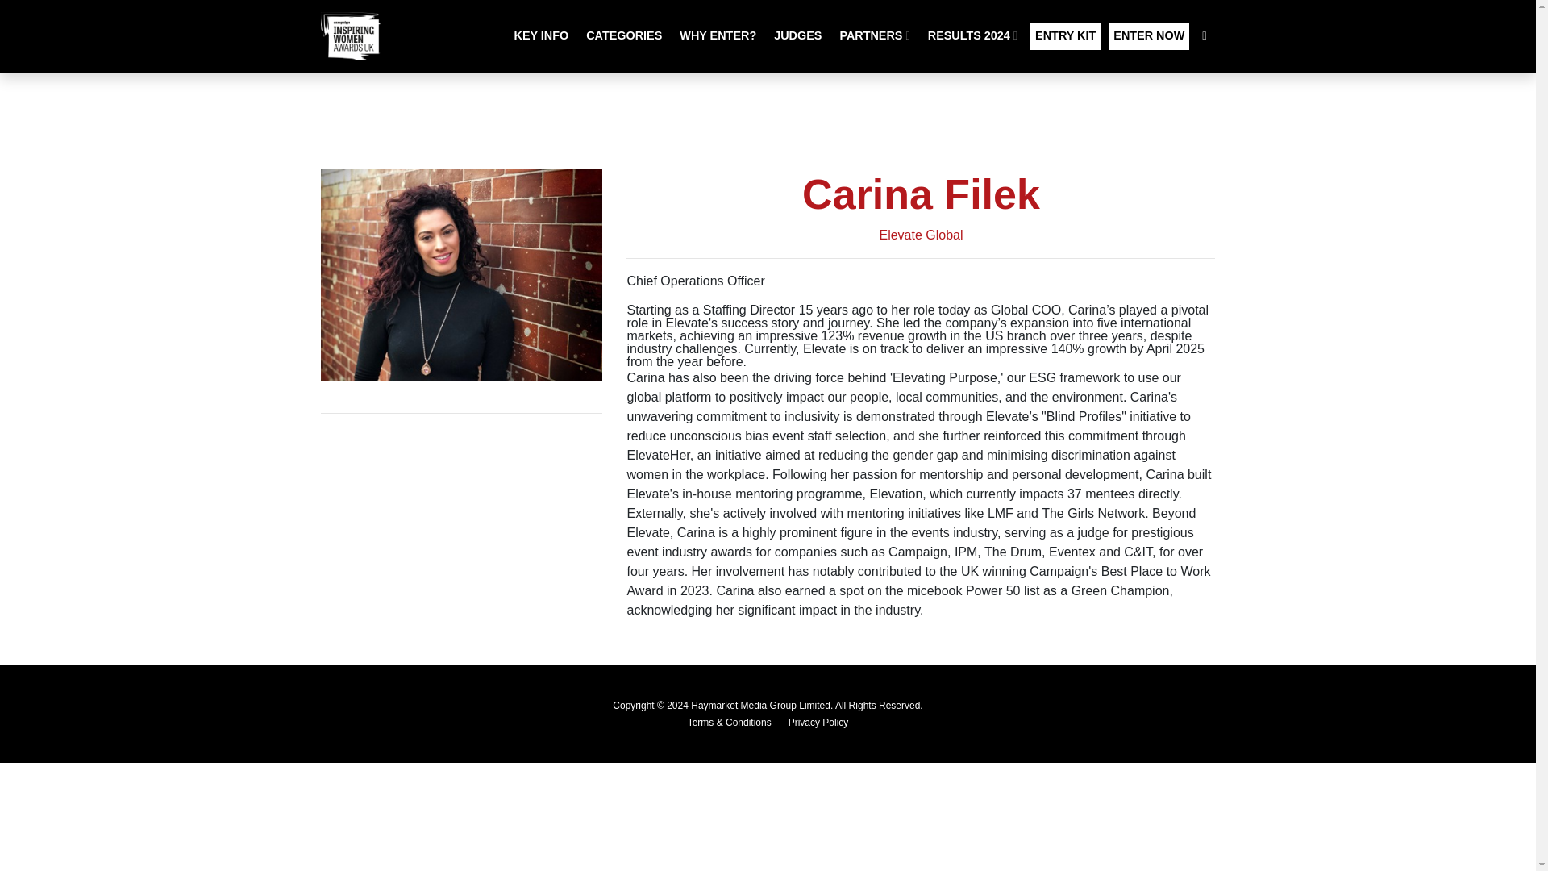 The width and height of the screenshot is (1548, 871). What do you see at coordinates (542, 35) in the screenshot?
I see `KEY INFO` at bounding box center [542, 35].